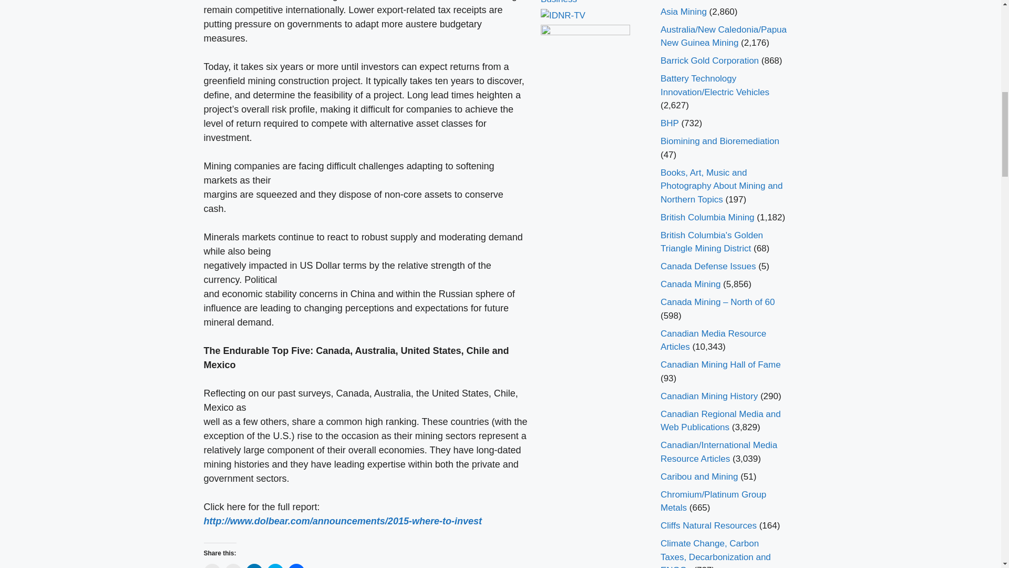  Describe the element at coordinates (296, 566) in the screenshot. I see `Click to share on Facebook` at that location.